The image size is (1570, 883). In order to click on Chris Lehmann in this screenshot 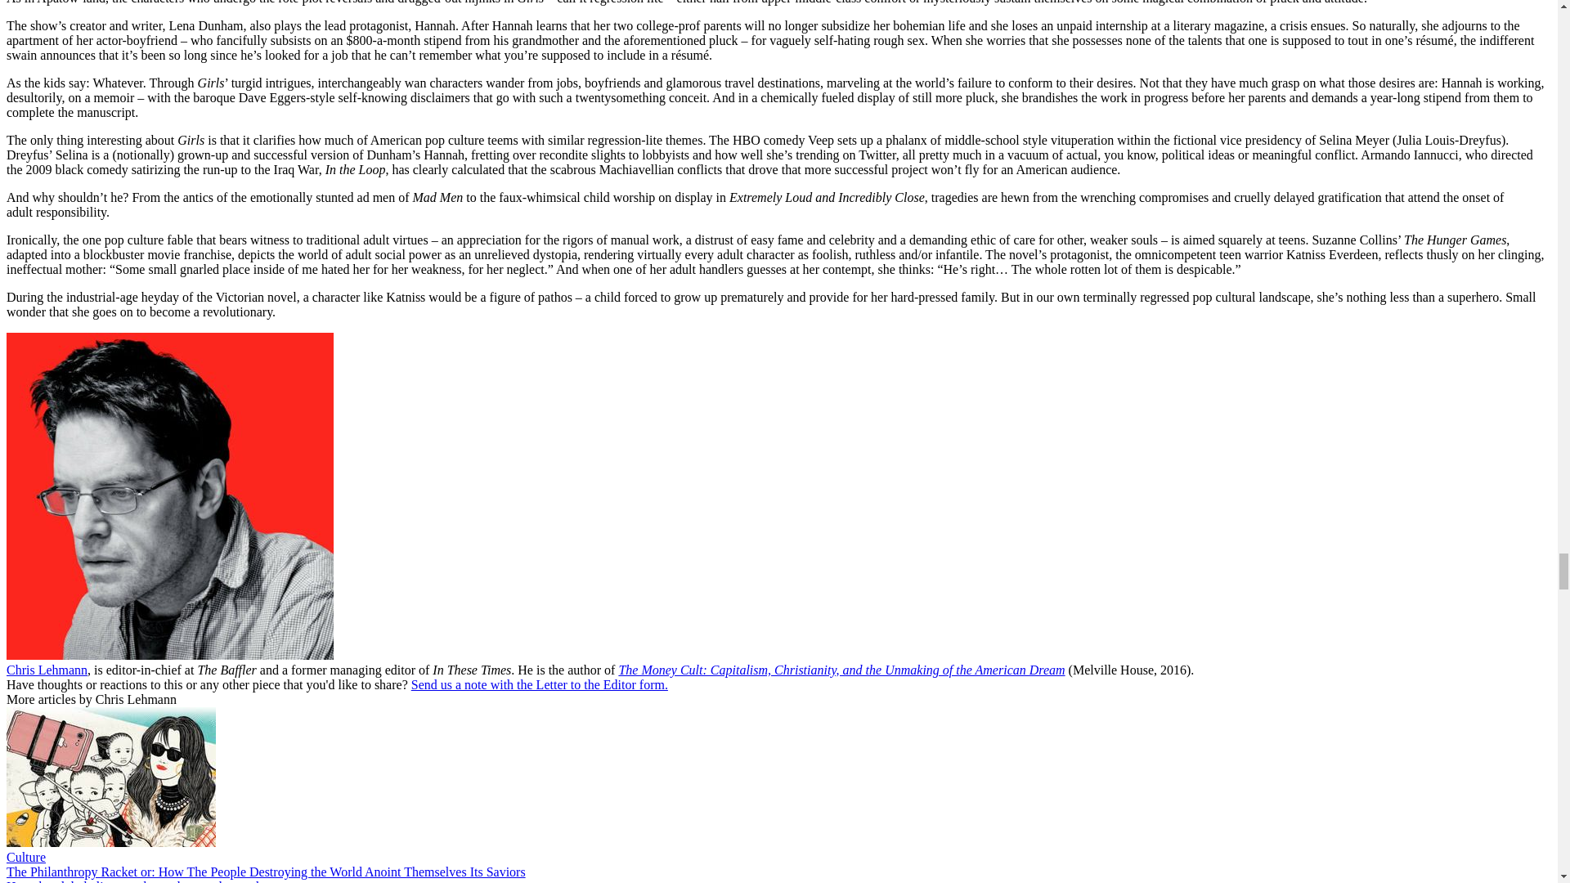, I will do `click(47, 670)`.